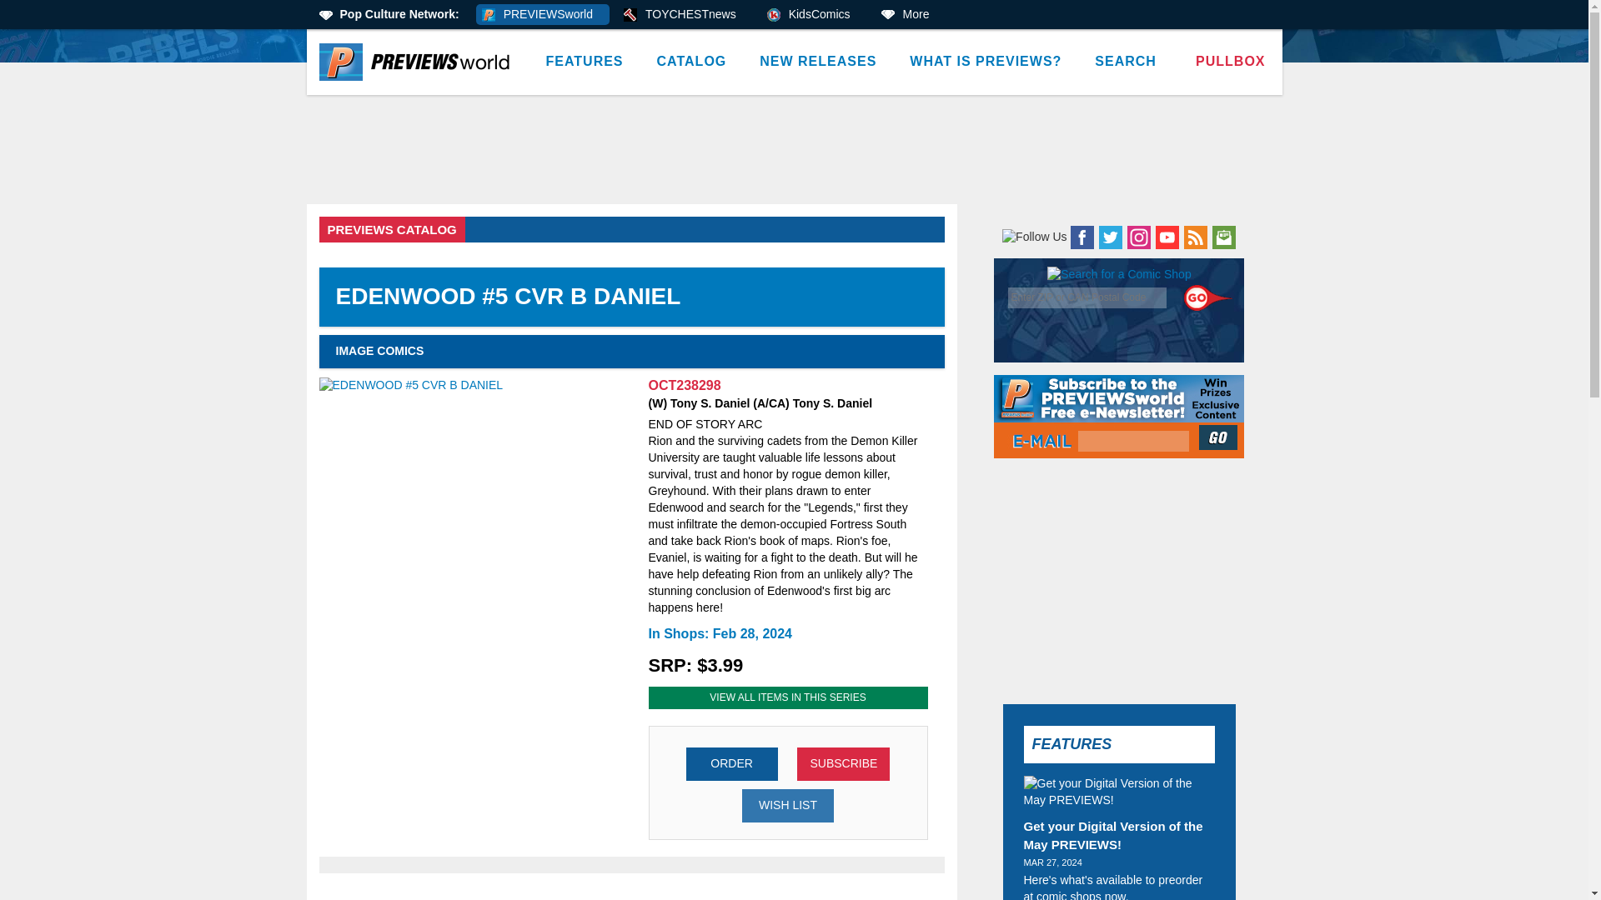  I want to click on KidsComics, so click(814, 15).